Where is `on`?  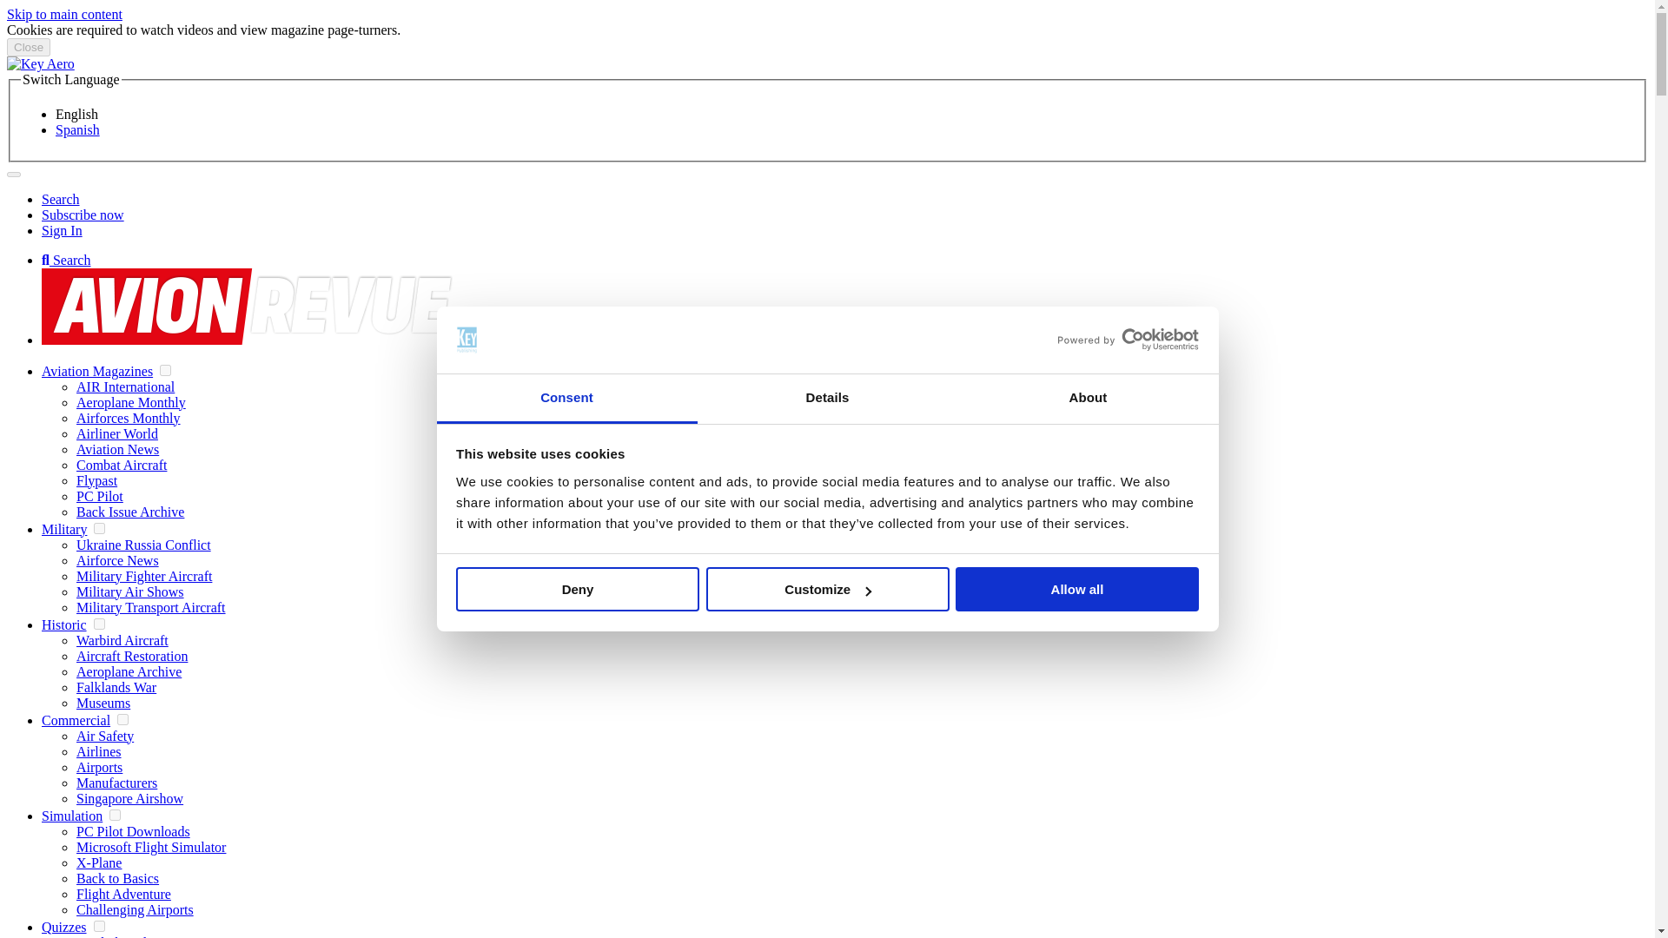
on is located at coordinates (99, 528).